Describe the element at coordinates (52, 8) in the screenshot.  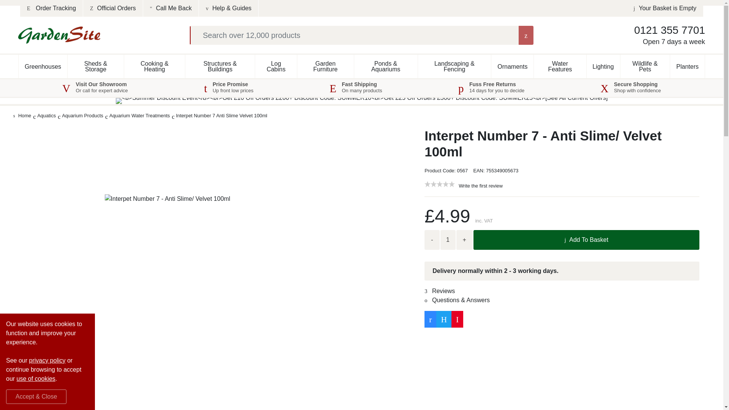
I see `Order Tracking` at that location.